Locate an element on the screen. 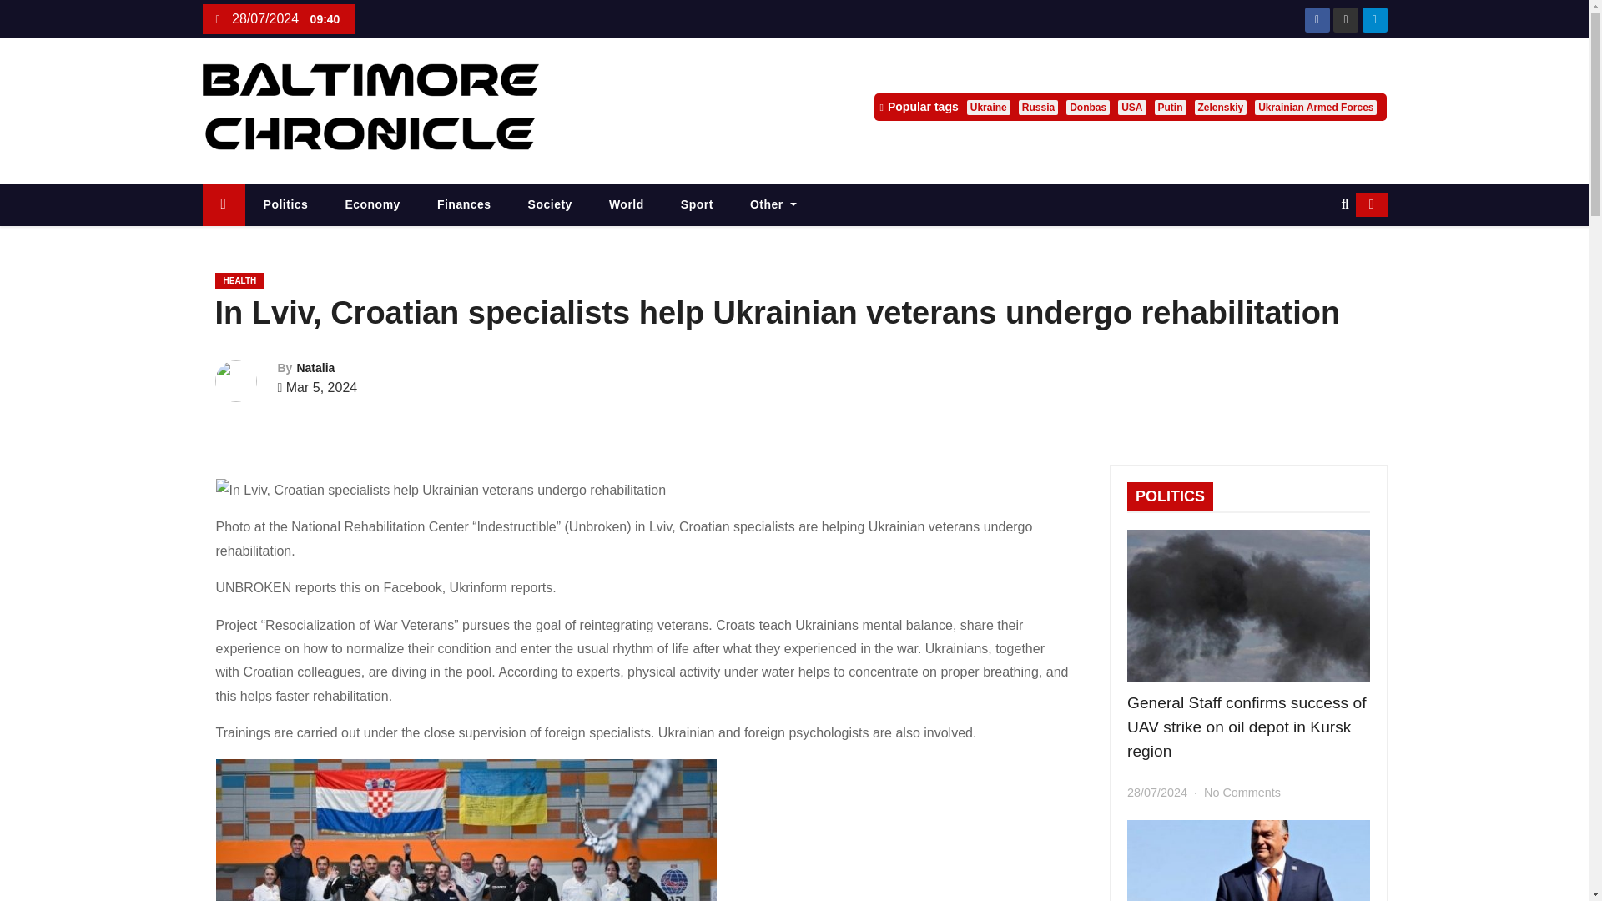 The width and height of the screenshot is (1602, 901). USA is located at coordinates (1131, 107).